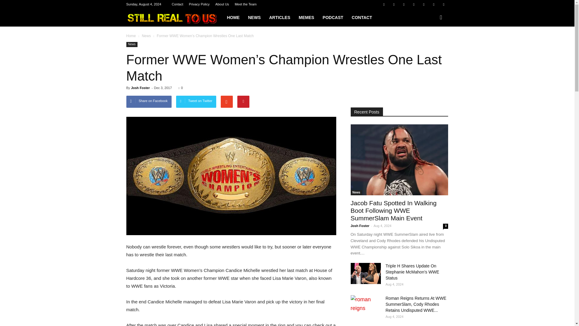 This screenshot has width=579, height=326. I want to click on Contact, so click(178, 4).